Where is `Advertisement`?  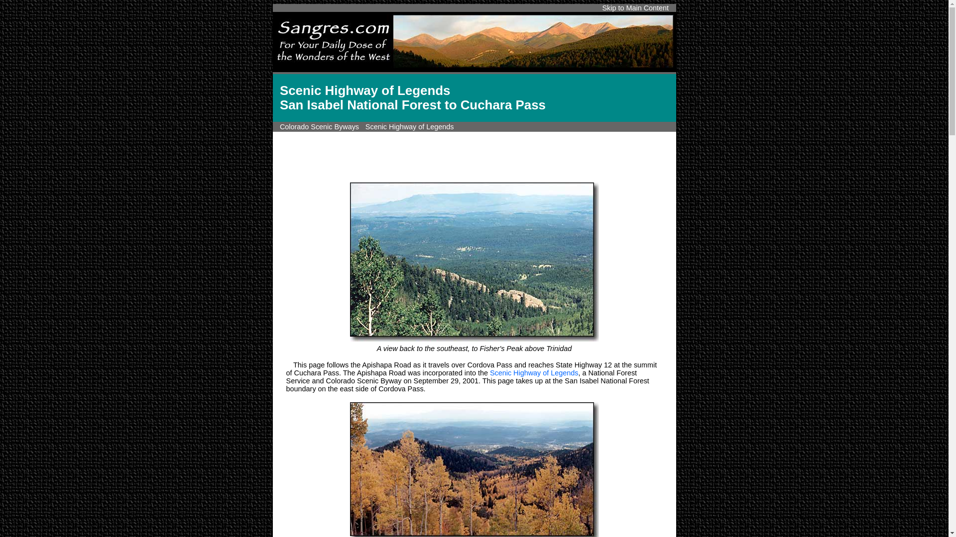
Advertisement is located at coordinates (474, 155).